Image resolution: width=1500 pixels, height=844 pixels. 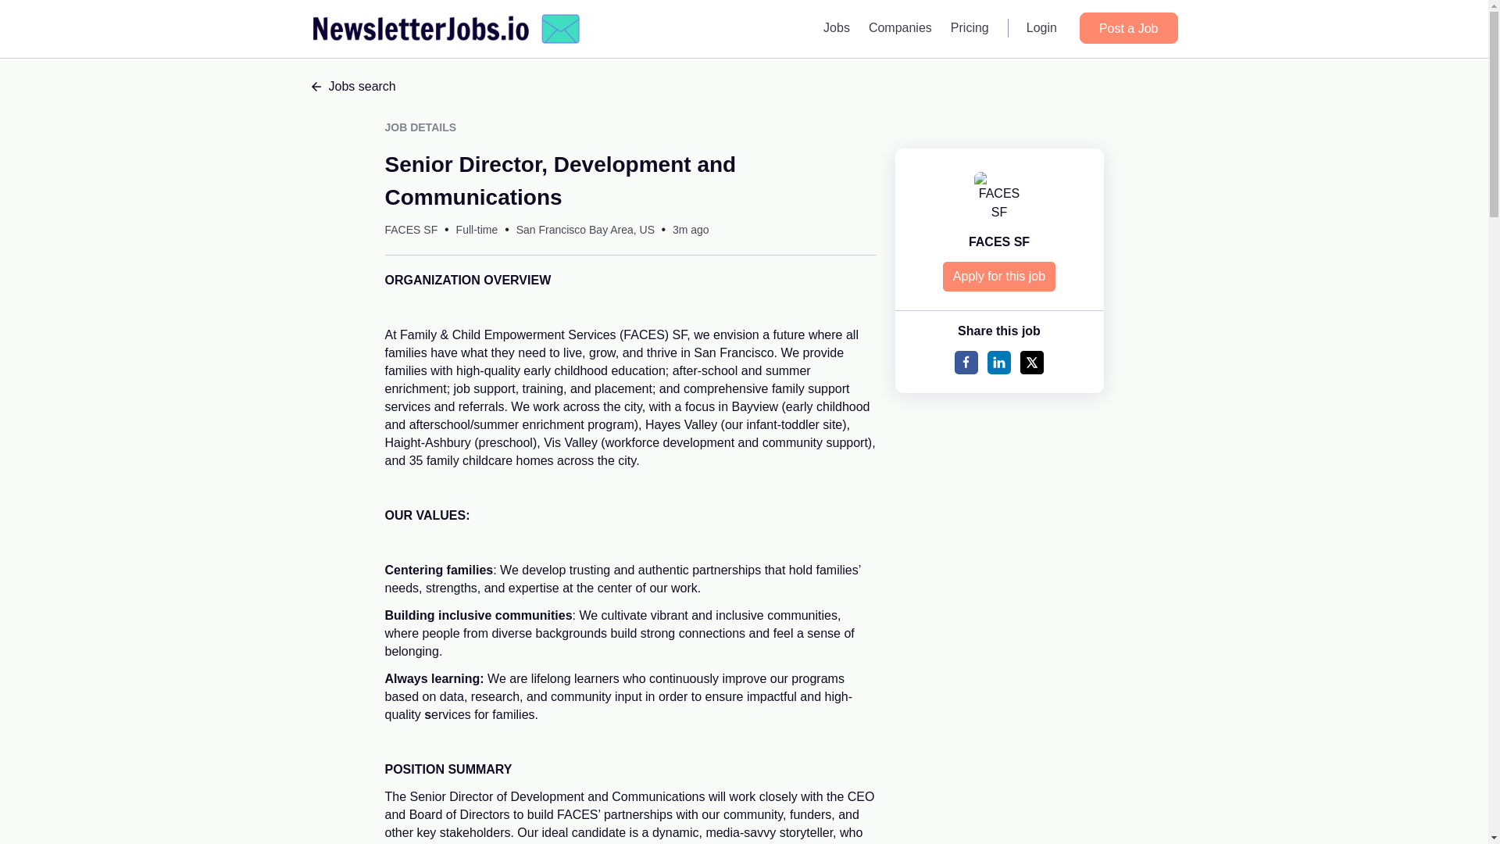 I want to click on FACES SF, so click(x=998, y=241).